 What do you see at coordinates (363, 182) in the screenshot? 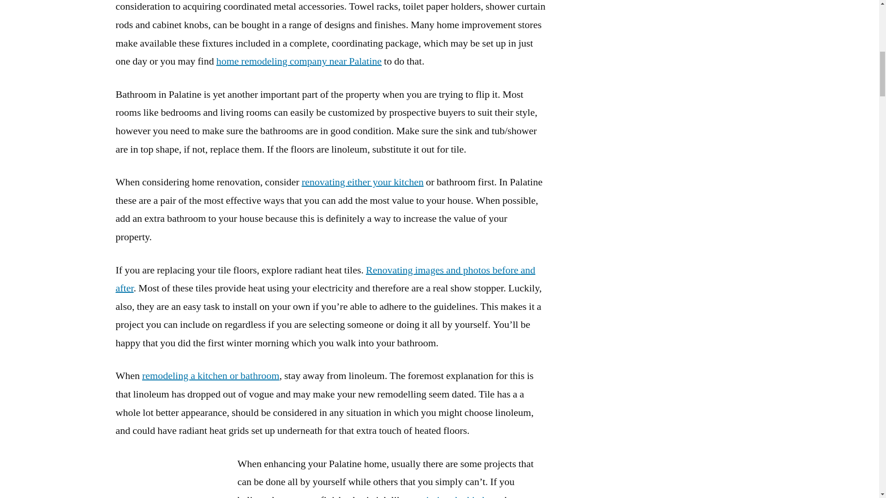
I see `renovating either your kitchen` at bounding box center [363, 182].